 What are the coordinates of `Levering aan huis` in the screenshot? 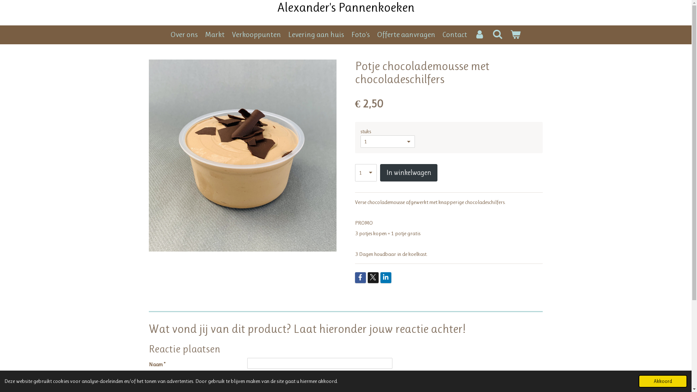 It's located at (316, 35).